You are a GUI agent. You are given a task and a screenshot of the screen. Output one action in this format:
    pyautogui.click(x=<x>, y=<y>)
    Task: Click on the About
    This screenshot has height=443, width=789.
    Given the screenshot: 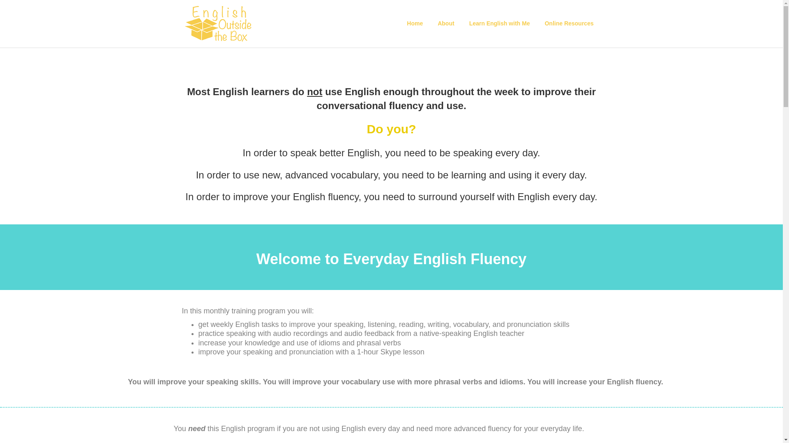 What is the action you would take?
    pyautogui.click(x=445, y=24)
    